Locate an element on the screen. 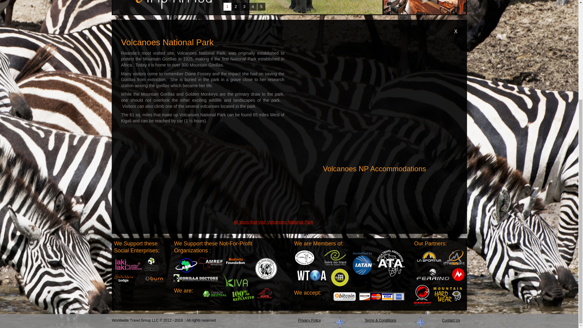 This screenshot has width=583, height=328. 1 is located at coordinates (227, 6).